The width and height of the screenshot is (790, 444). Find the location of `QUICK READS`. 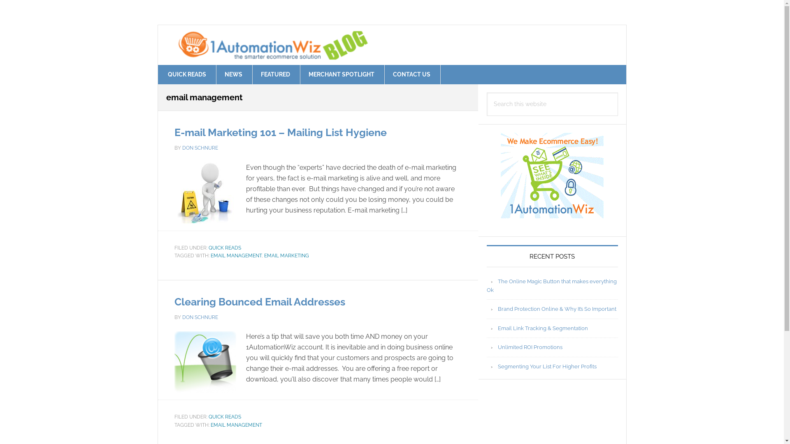

QUICK READS is located at coordinates (225, 248).